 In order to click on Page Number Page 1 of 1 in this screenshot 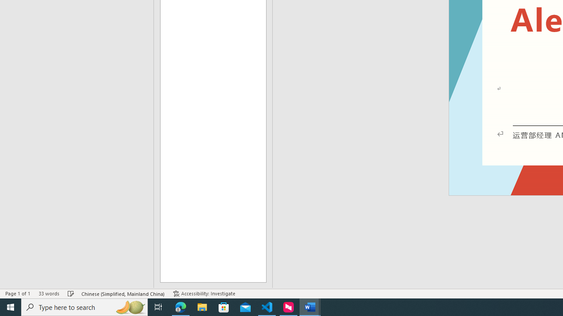, I will do `click(18, 293)`.